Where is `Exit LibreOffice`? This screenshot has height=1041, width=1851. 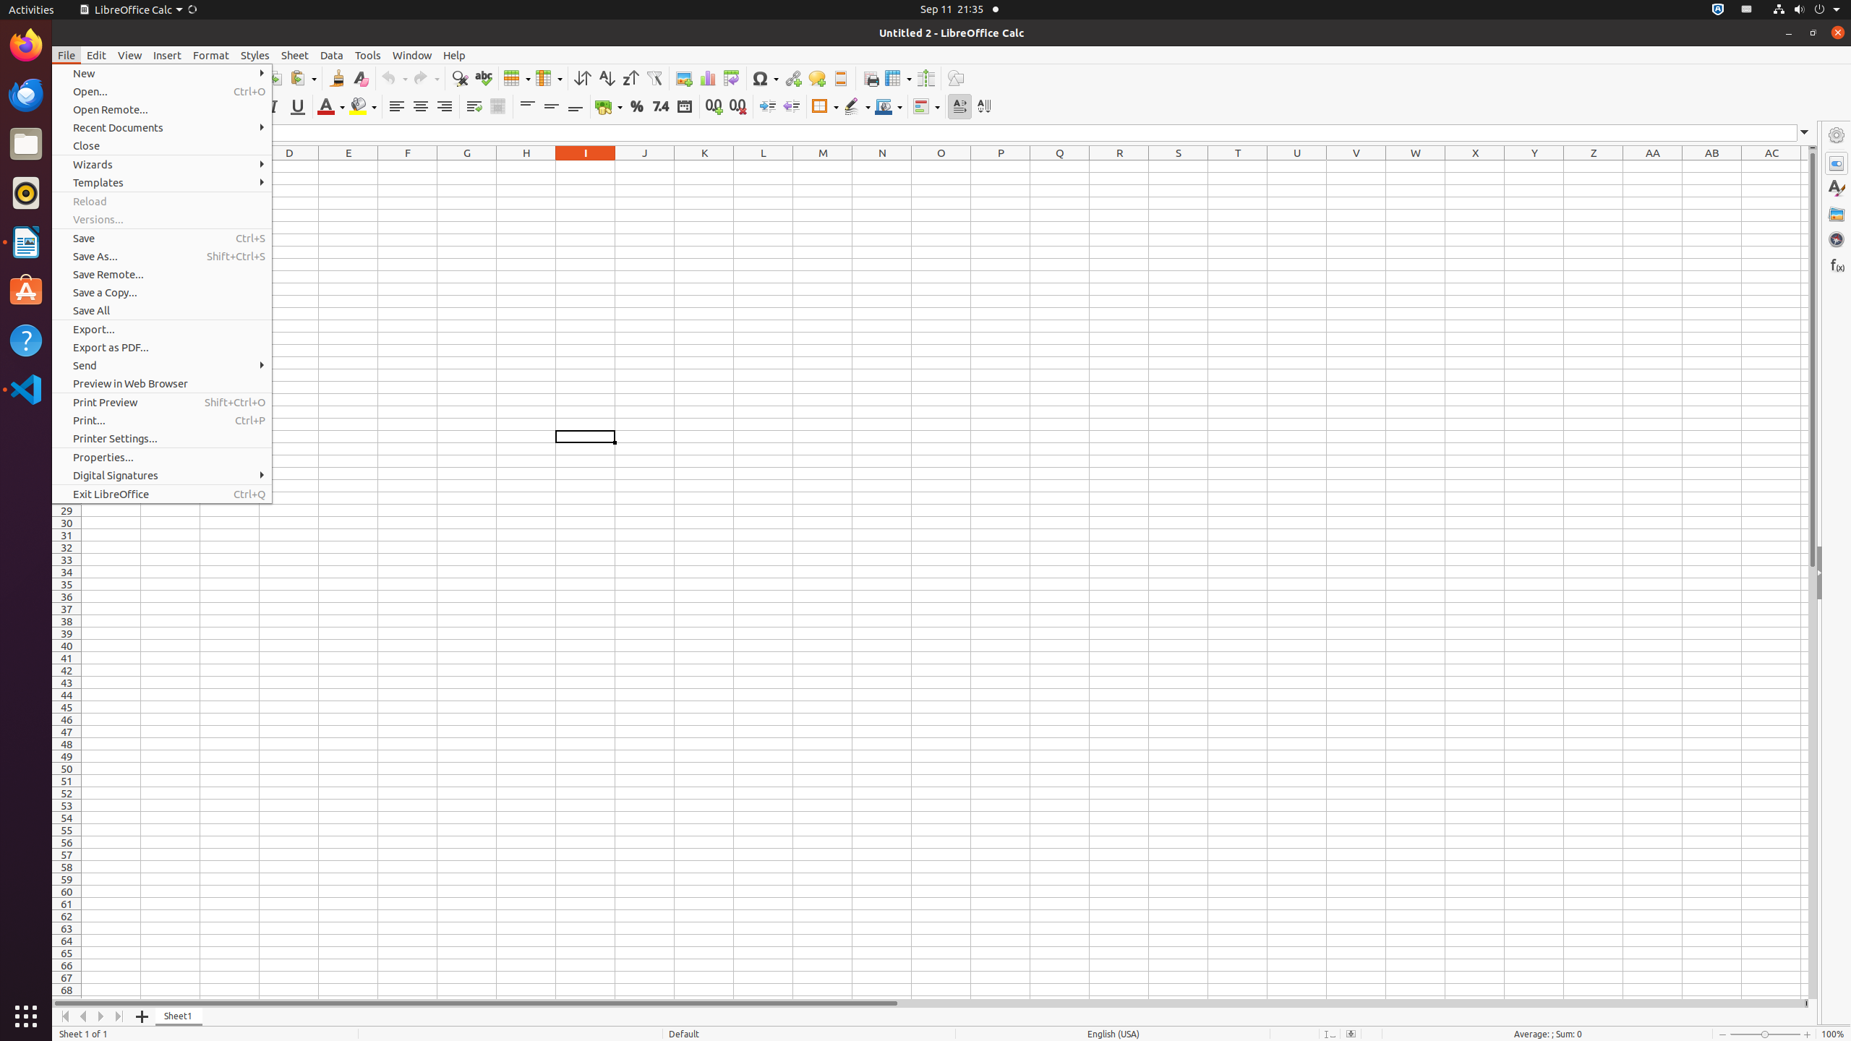 Exit LibreOffice is located at coordinates (162, 494).